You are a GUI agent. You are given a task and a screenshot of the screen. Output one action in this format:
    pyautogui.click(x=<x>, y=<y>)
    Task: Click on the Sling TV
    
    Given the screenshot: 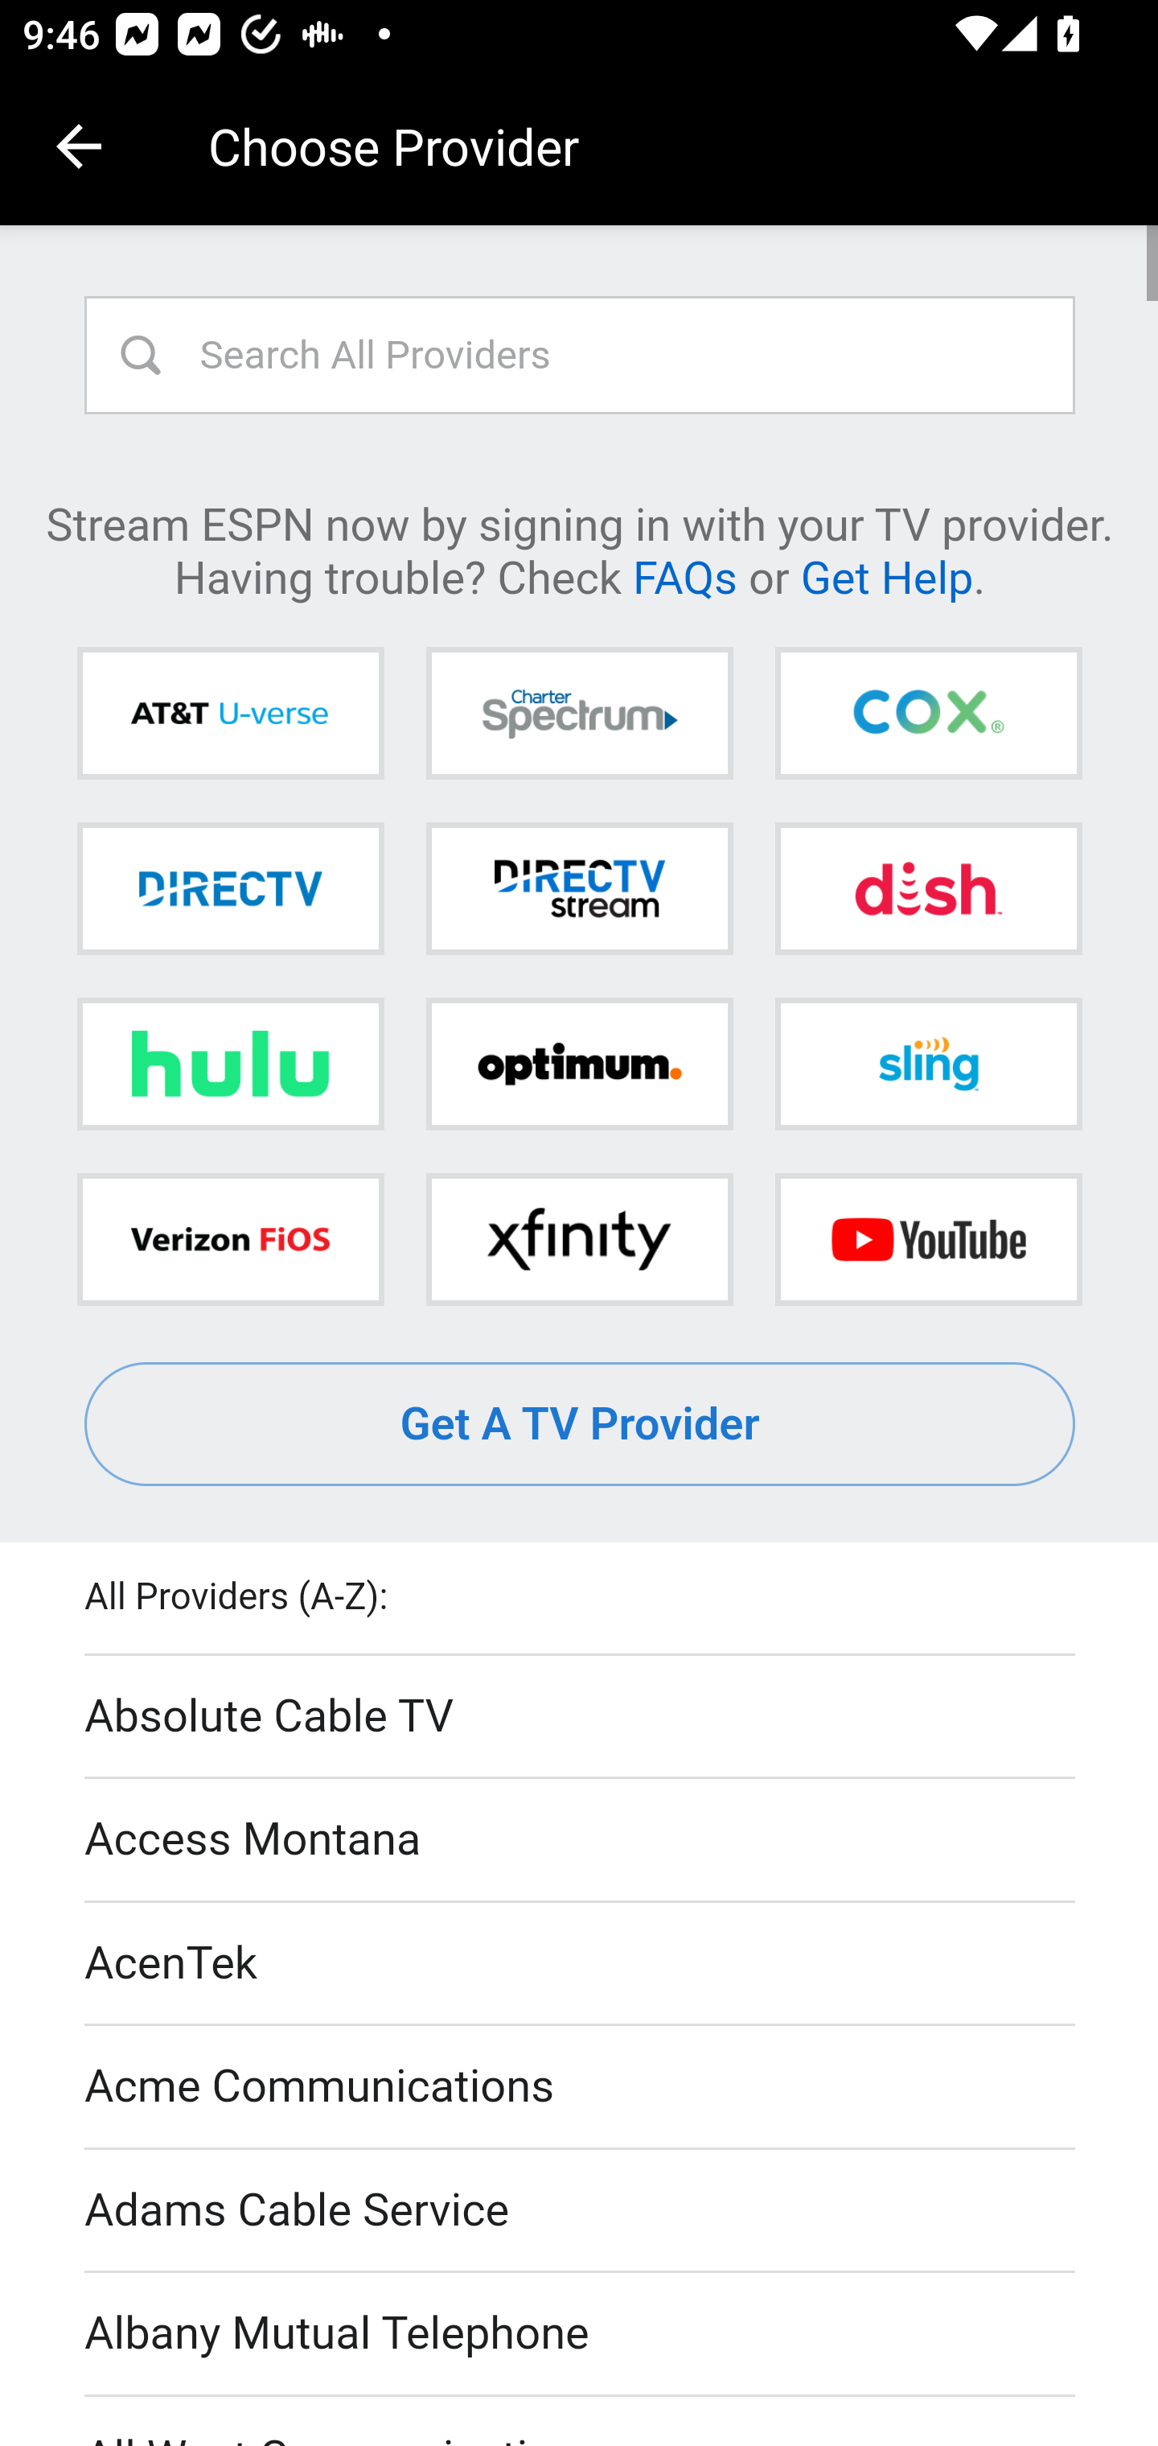 What is the action you would take?
    pyautogui.click(x=928, y=1064)
    